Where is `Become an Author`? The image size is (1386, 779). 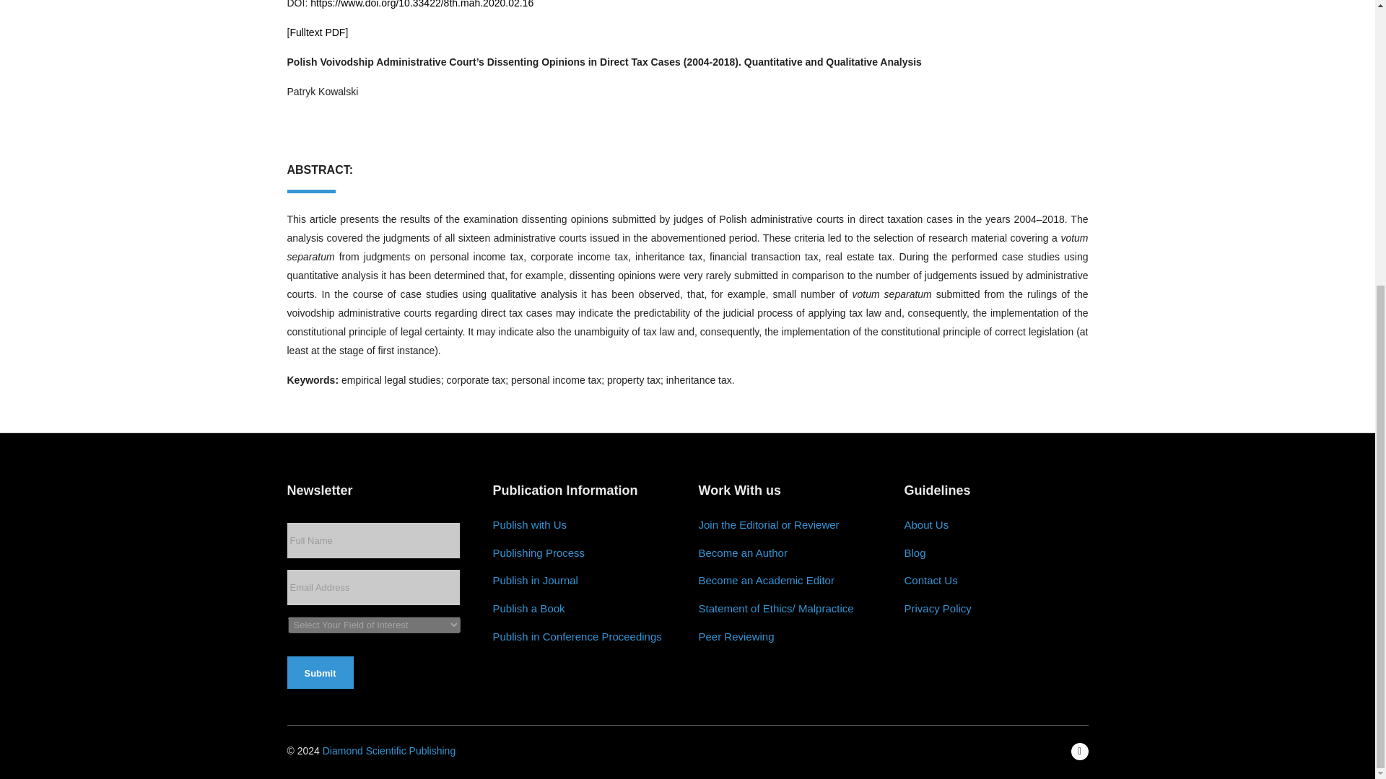
Become an Author is located at coordinates (742, 553).